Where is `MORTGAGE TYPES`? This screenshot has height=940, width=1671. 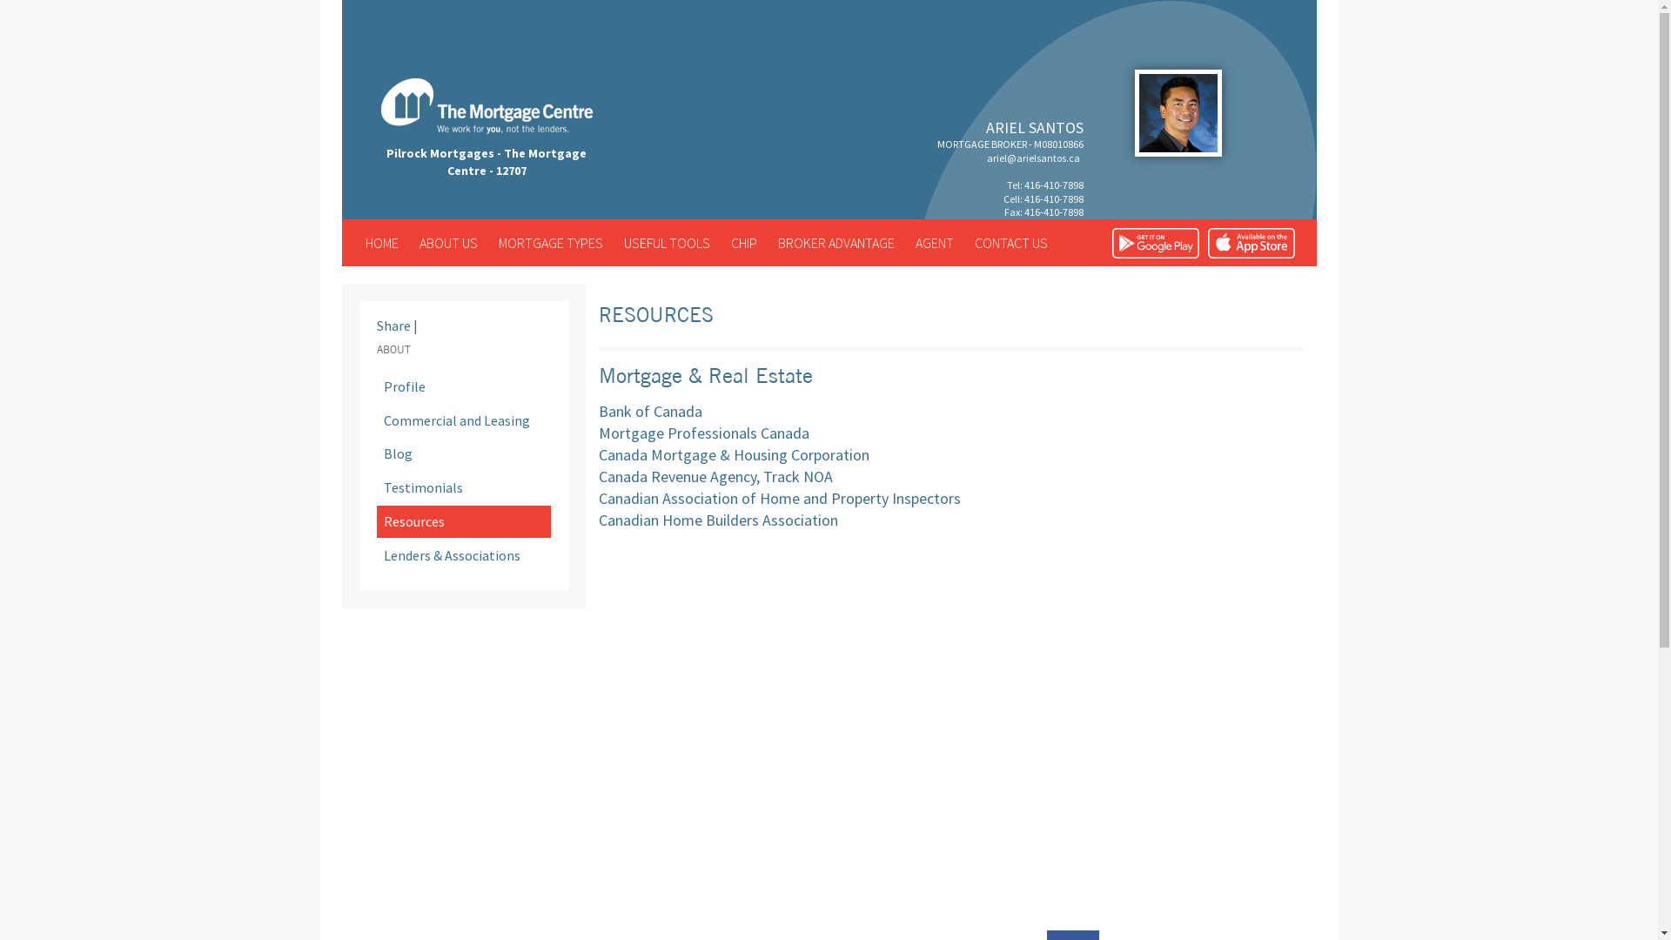 MORTGAGE TYPES is located at coordinates (550, 243).